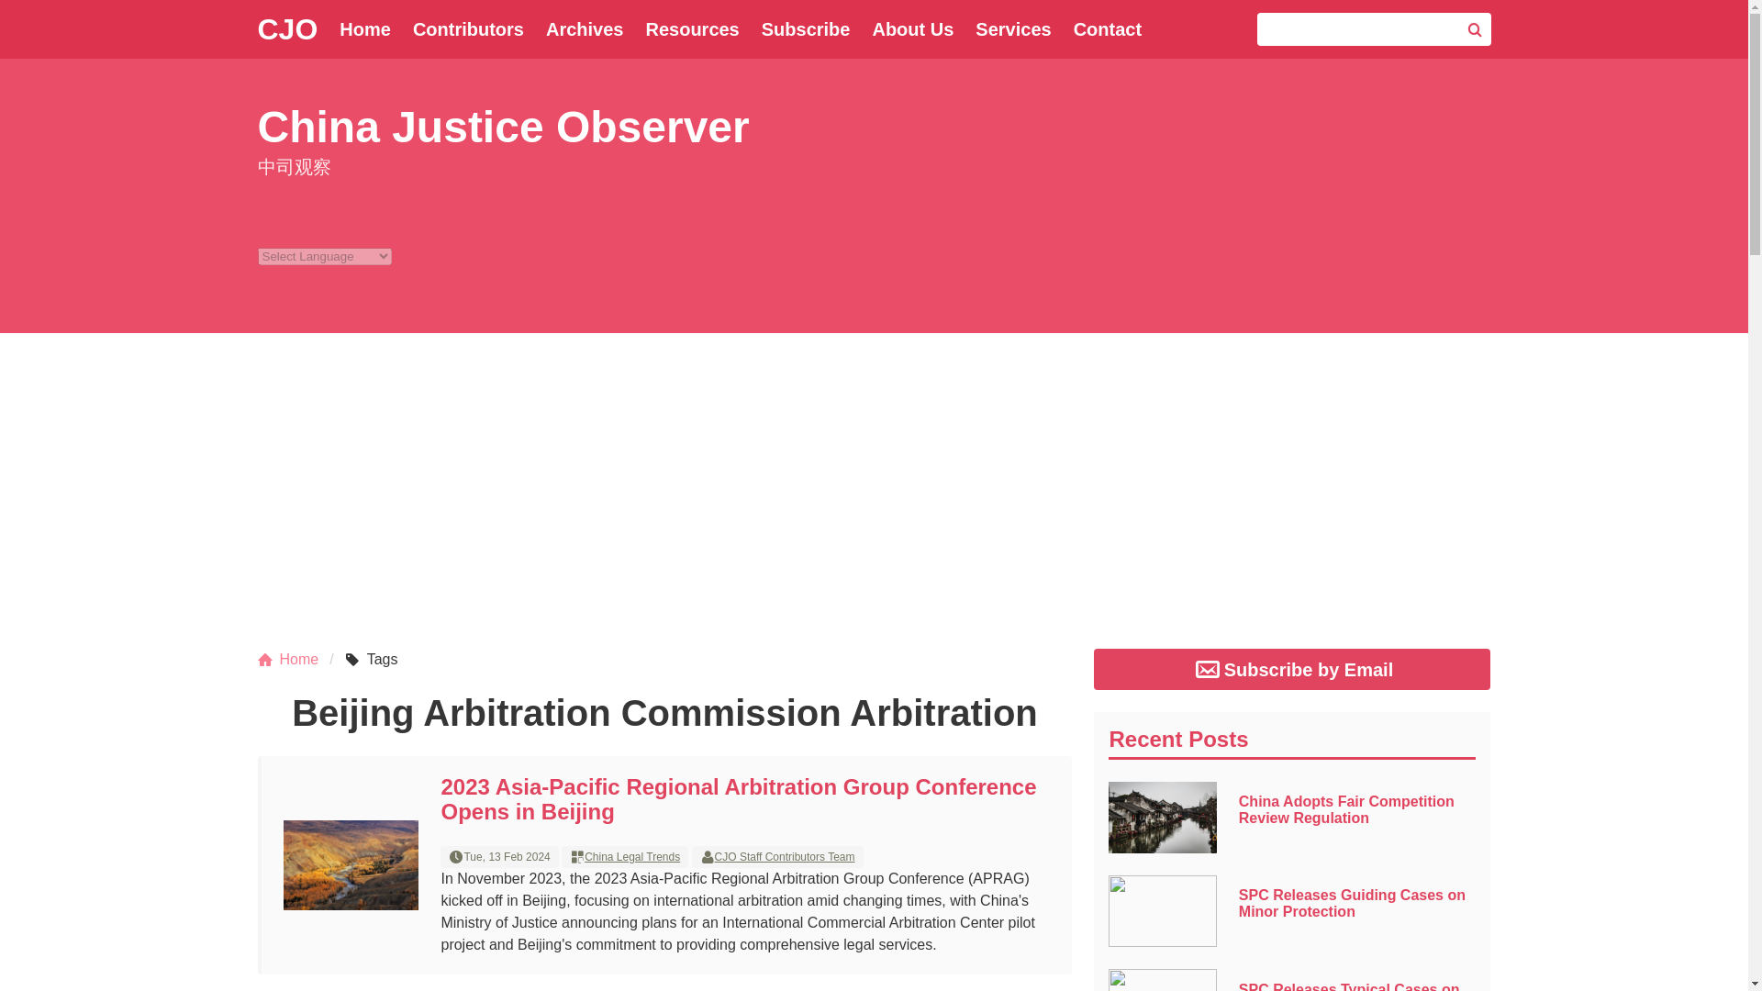 The height and width of the screenshot is (991, 1762). Describe the element at coordinates (294, 660) in the screenshot. I see `Home` at that location.